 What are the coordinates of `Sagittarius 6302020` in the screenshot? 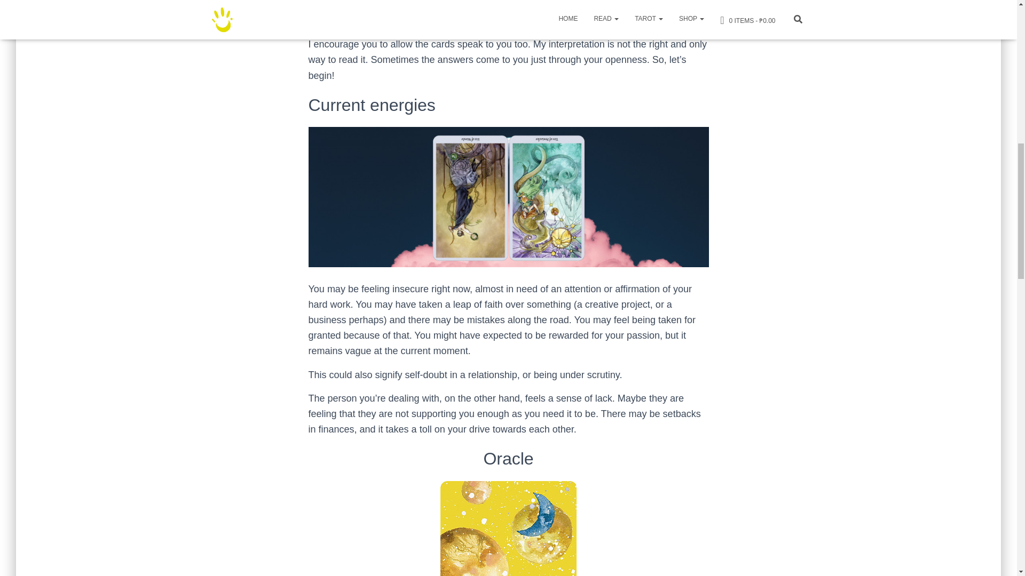 It's located at (508, 197).